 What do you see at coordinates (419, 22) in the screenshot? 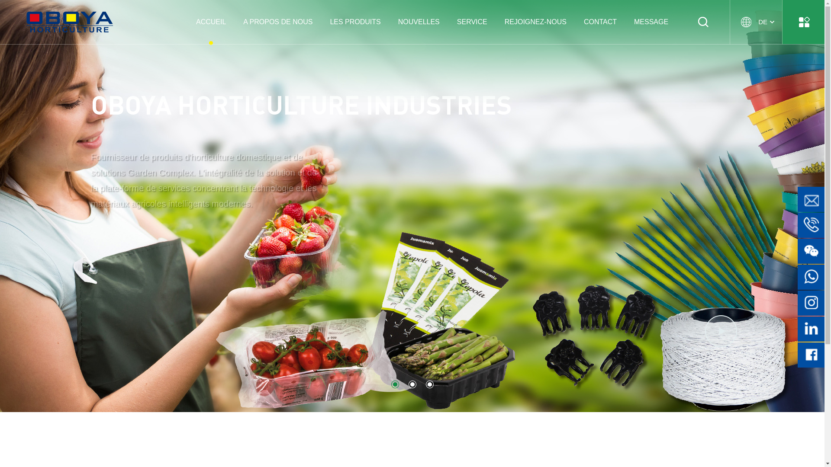
I see `NOUVELLES` at bounding box center [419, 22].